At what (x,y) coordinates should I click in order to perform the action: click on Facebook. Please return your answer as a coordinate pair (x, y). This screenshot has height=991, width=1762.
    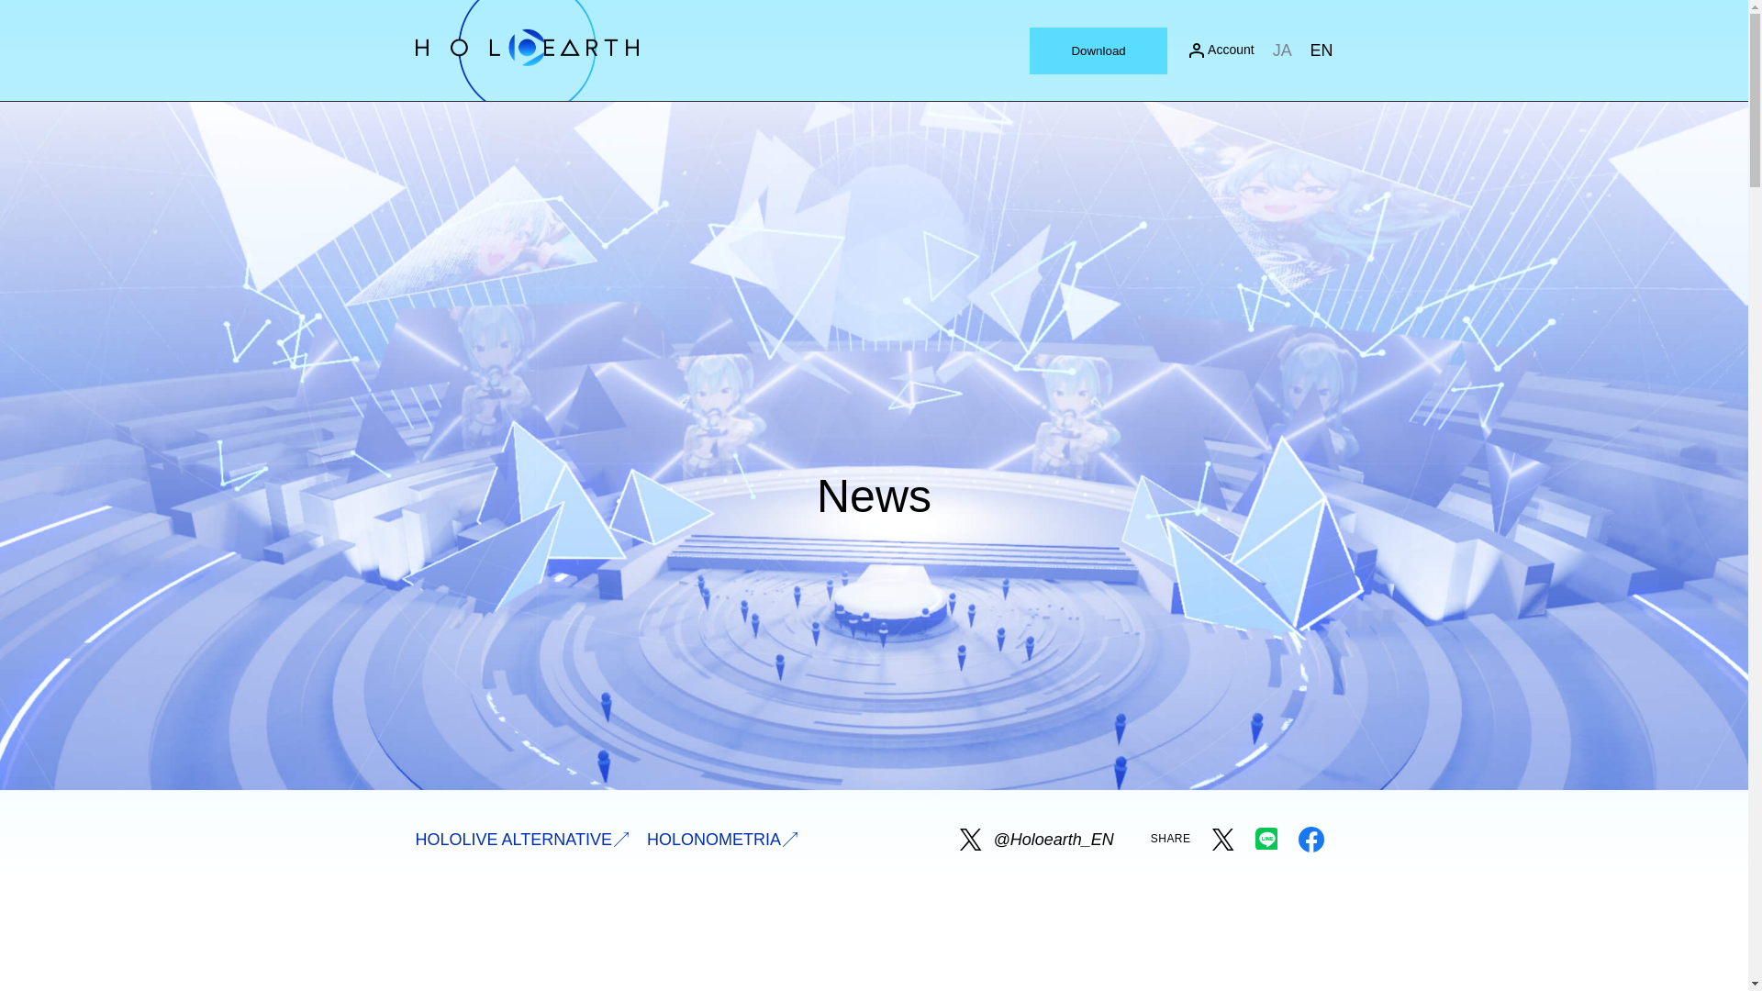
    Looking at the image, I should click on (1310, 853).